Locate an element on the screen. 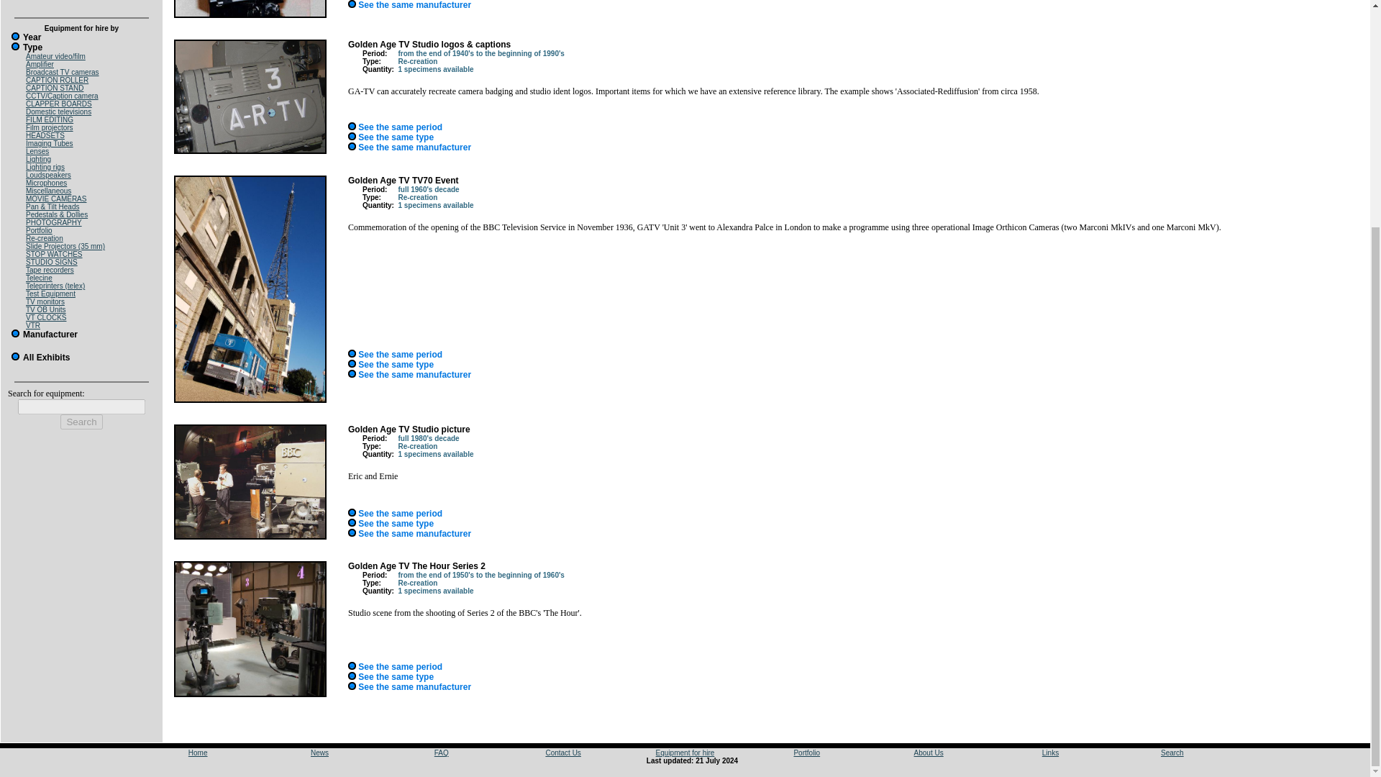  Lighting rigs is located at coordinates (45, 167).